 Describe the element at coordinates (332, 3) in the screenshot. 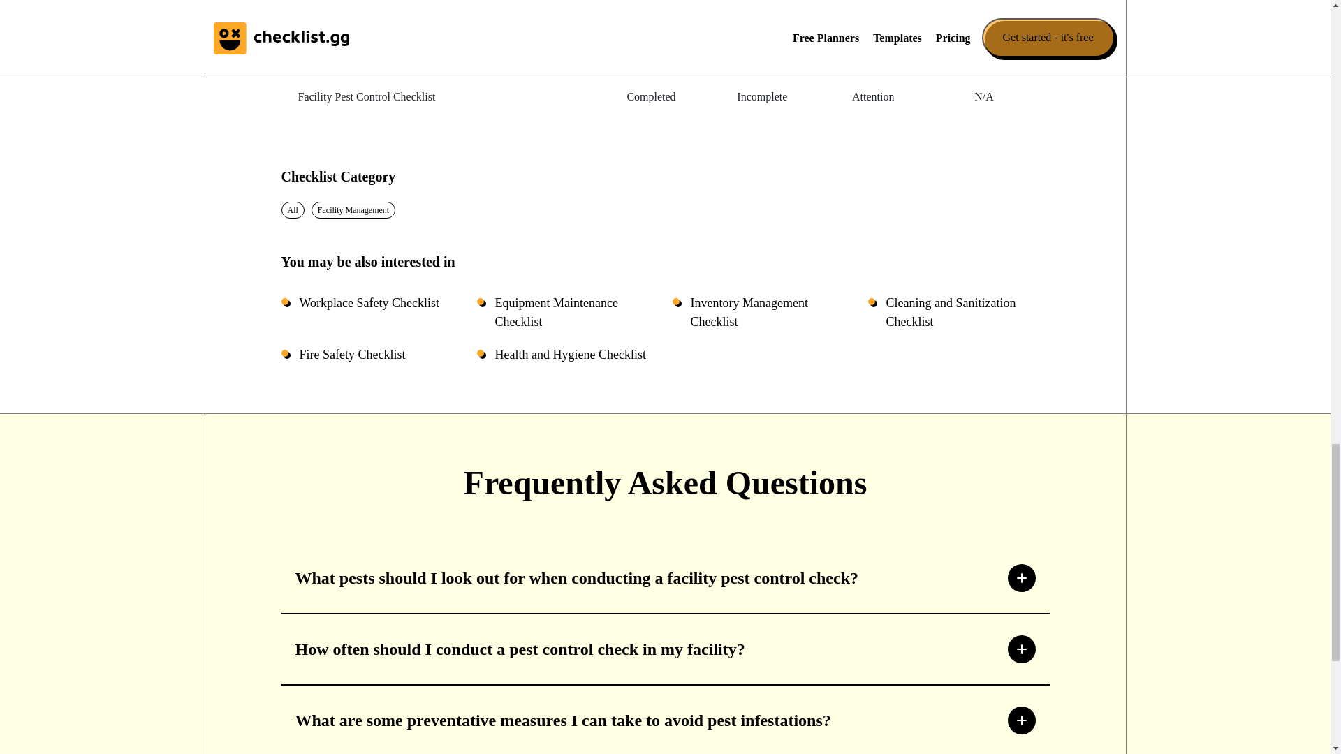

I see `See Instructions` at that location.